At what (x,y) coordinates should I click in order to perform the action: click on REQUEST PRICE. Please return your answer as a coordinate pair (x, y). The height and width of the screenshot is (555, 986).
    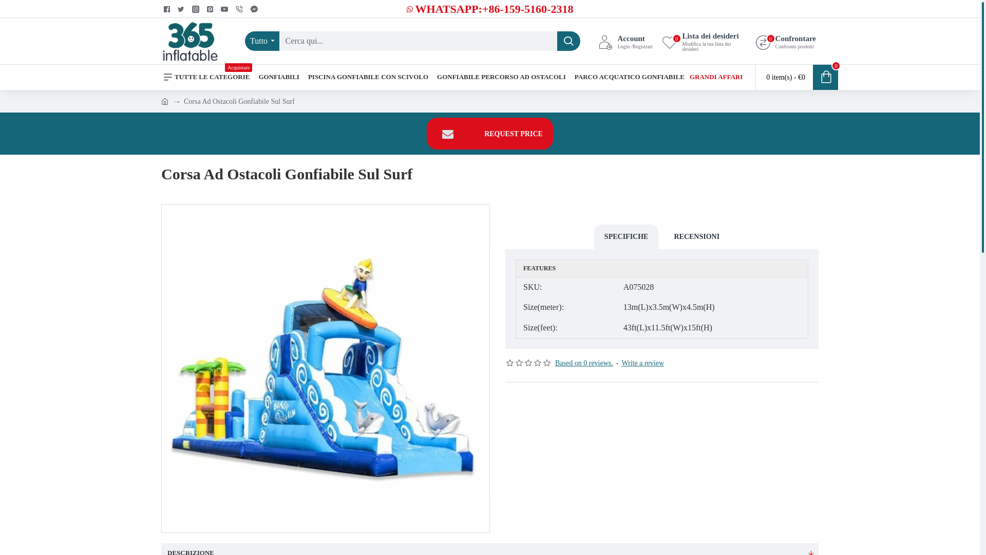
    Looking at the image, I should click on (490, 134).